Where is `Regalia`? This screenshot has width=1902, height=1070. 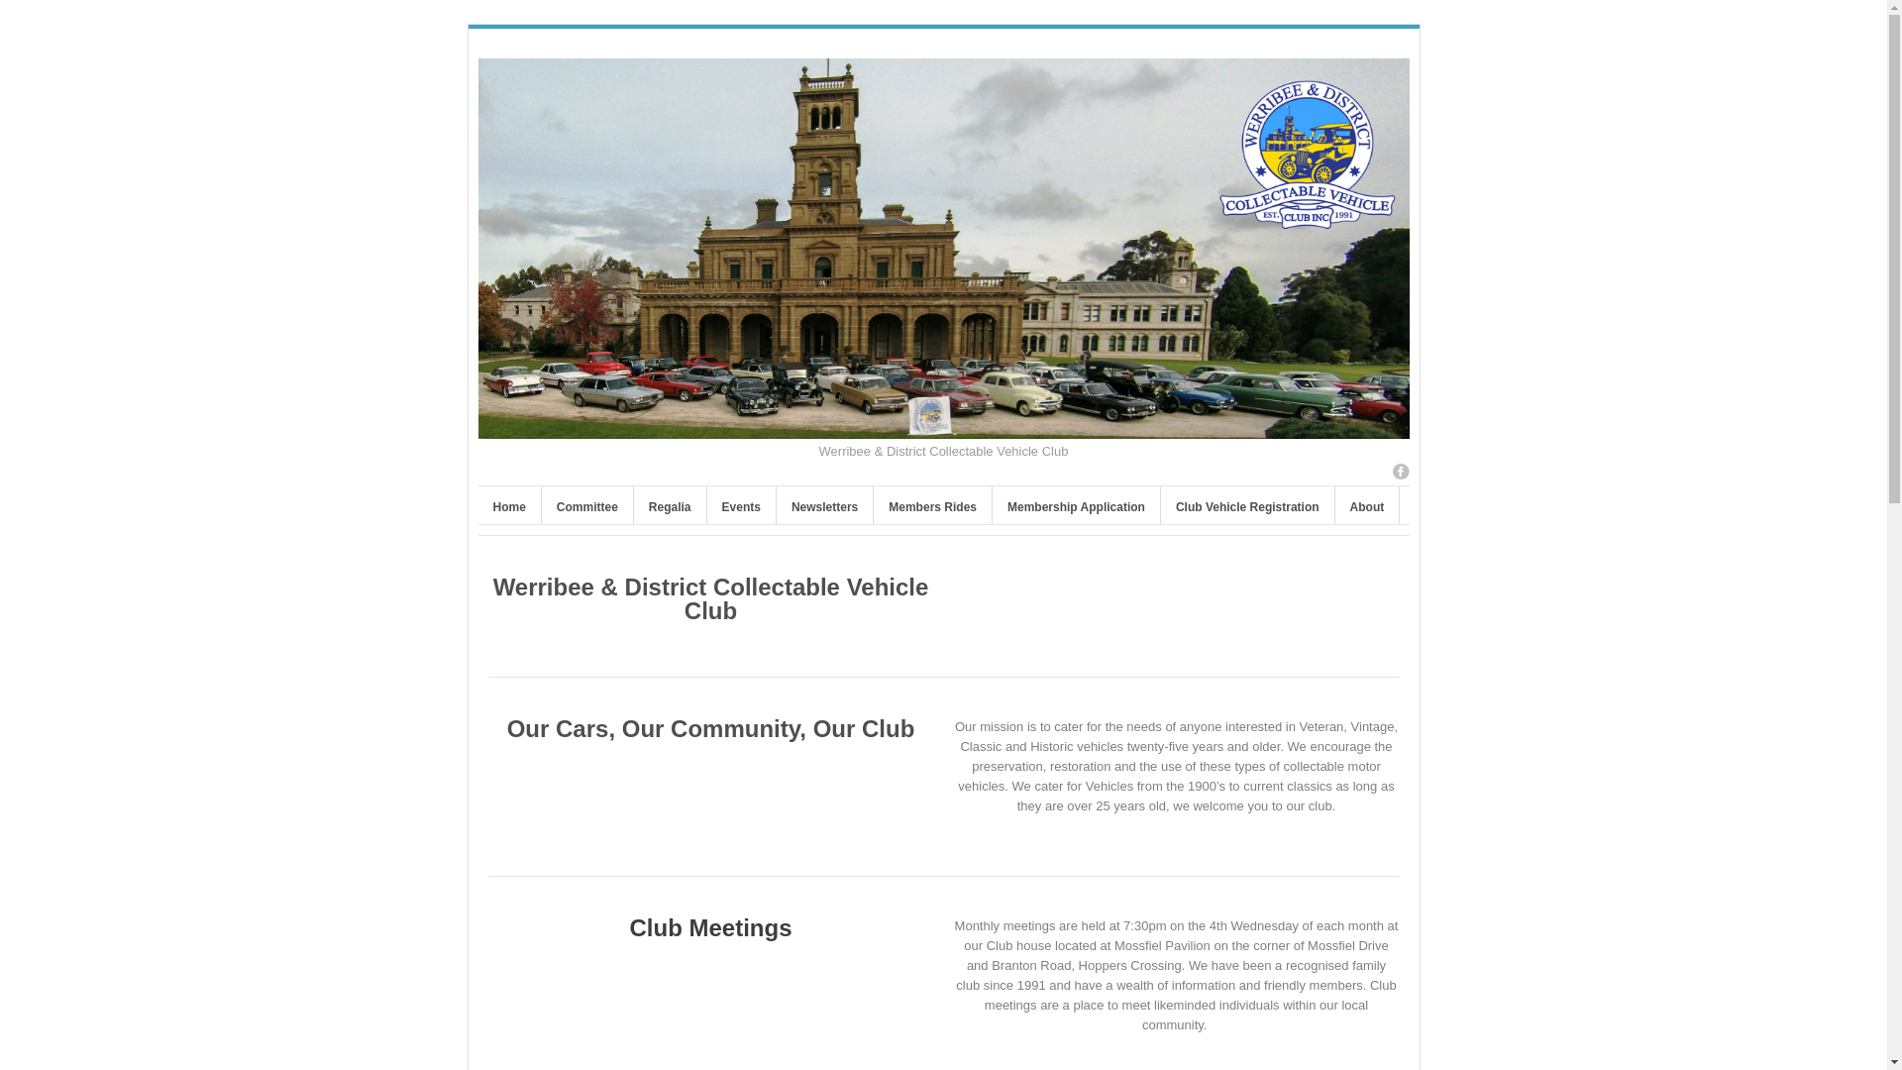
Regalia is located at coordinates (670, 509).